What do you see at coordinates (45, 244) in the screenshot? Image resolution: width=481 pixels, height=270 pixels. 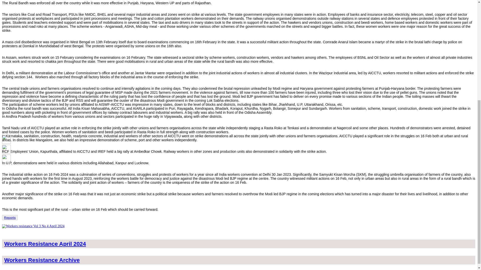 I see `Workers Resistance April 2024` at bounding box center [45, 244].